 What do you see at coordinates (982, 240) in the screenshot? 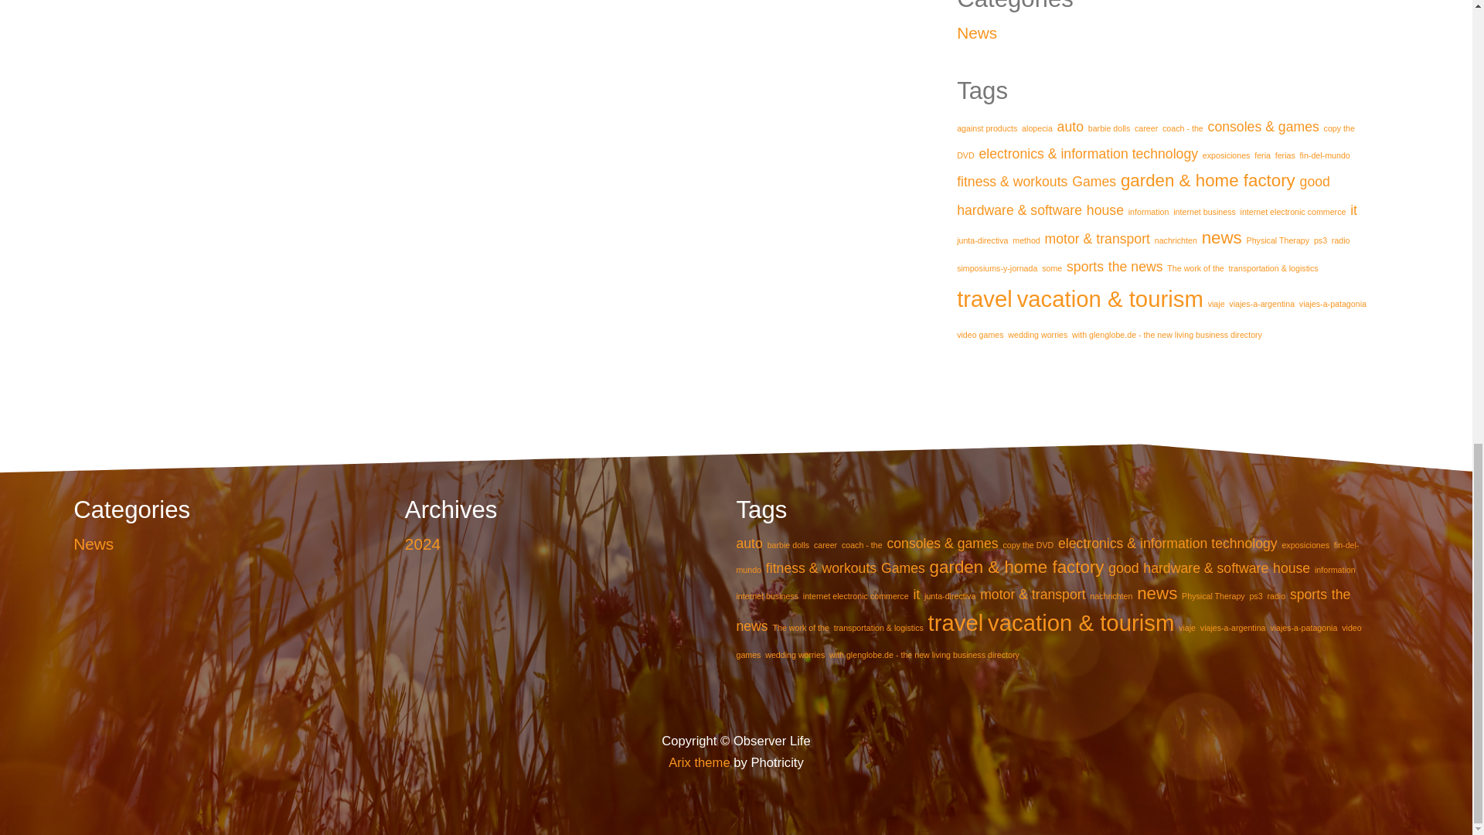
I see `junta-directiva` at bounding box center [982, 240].